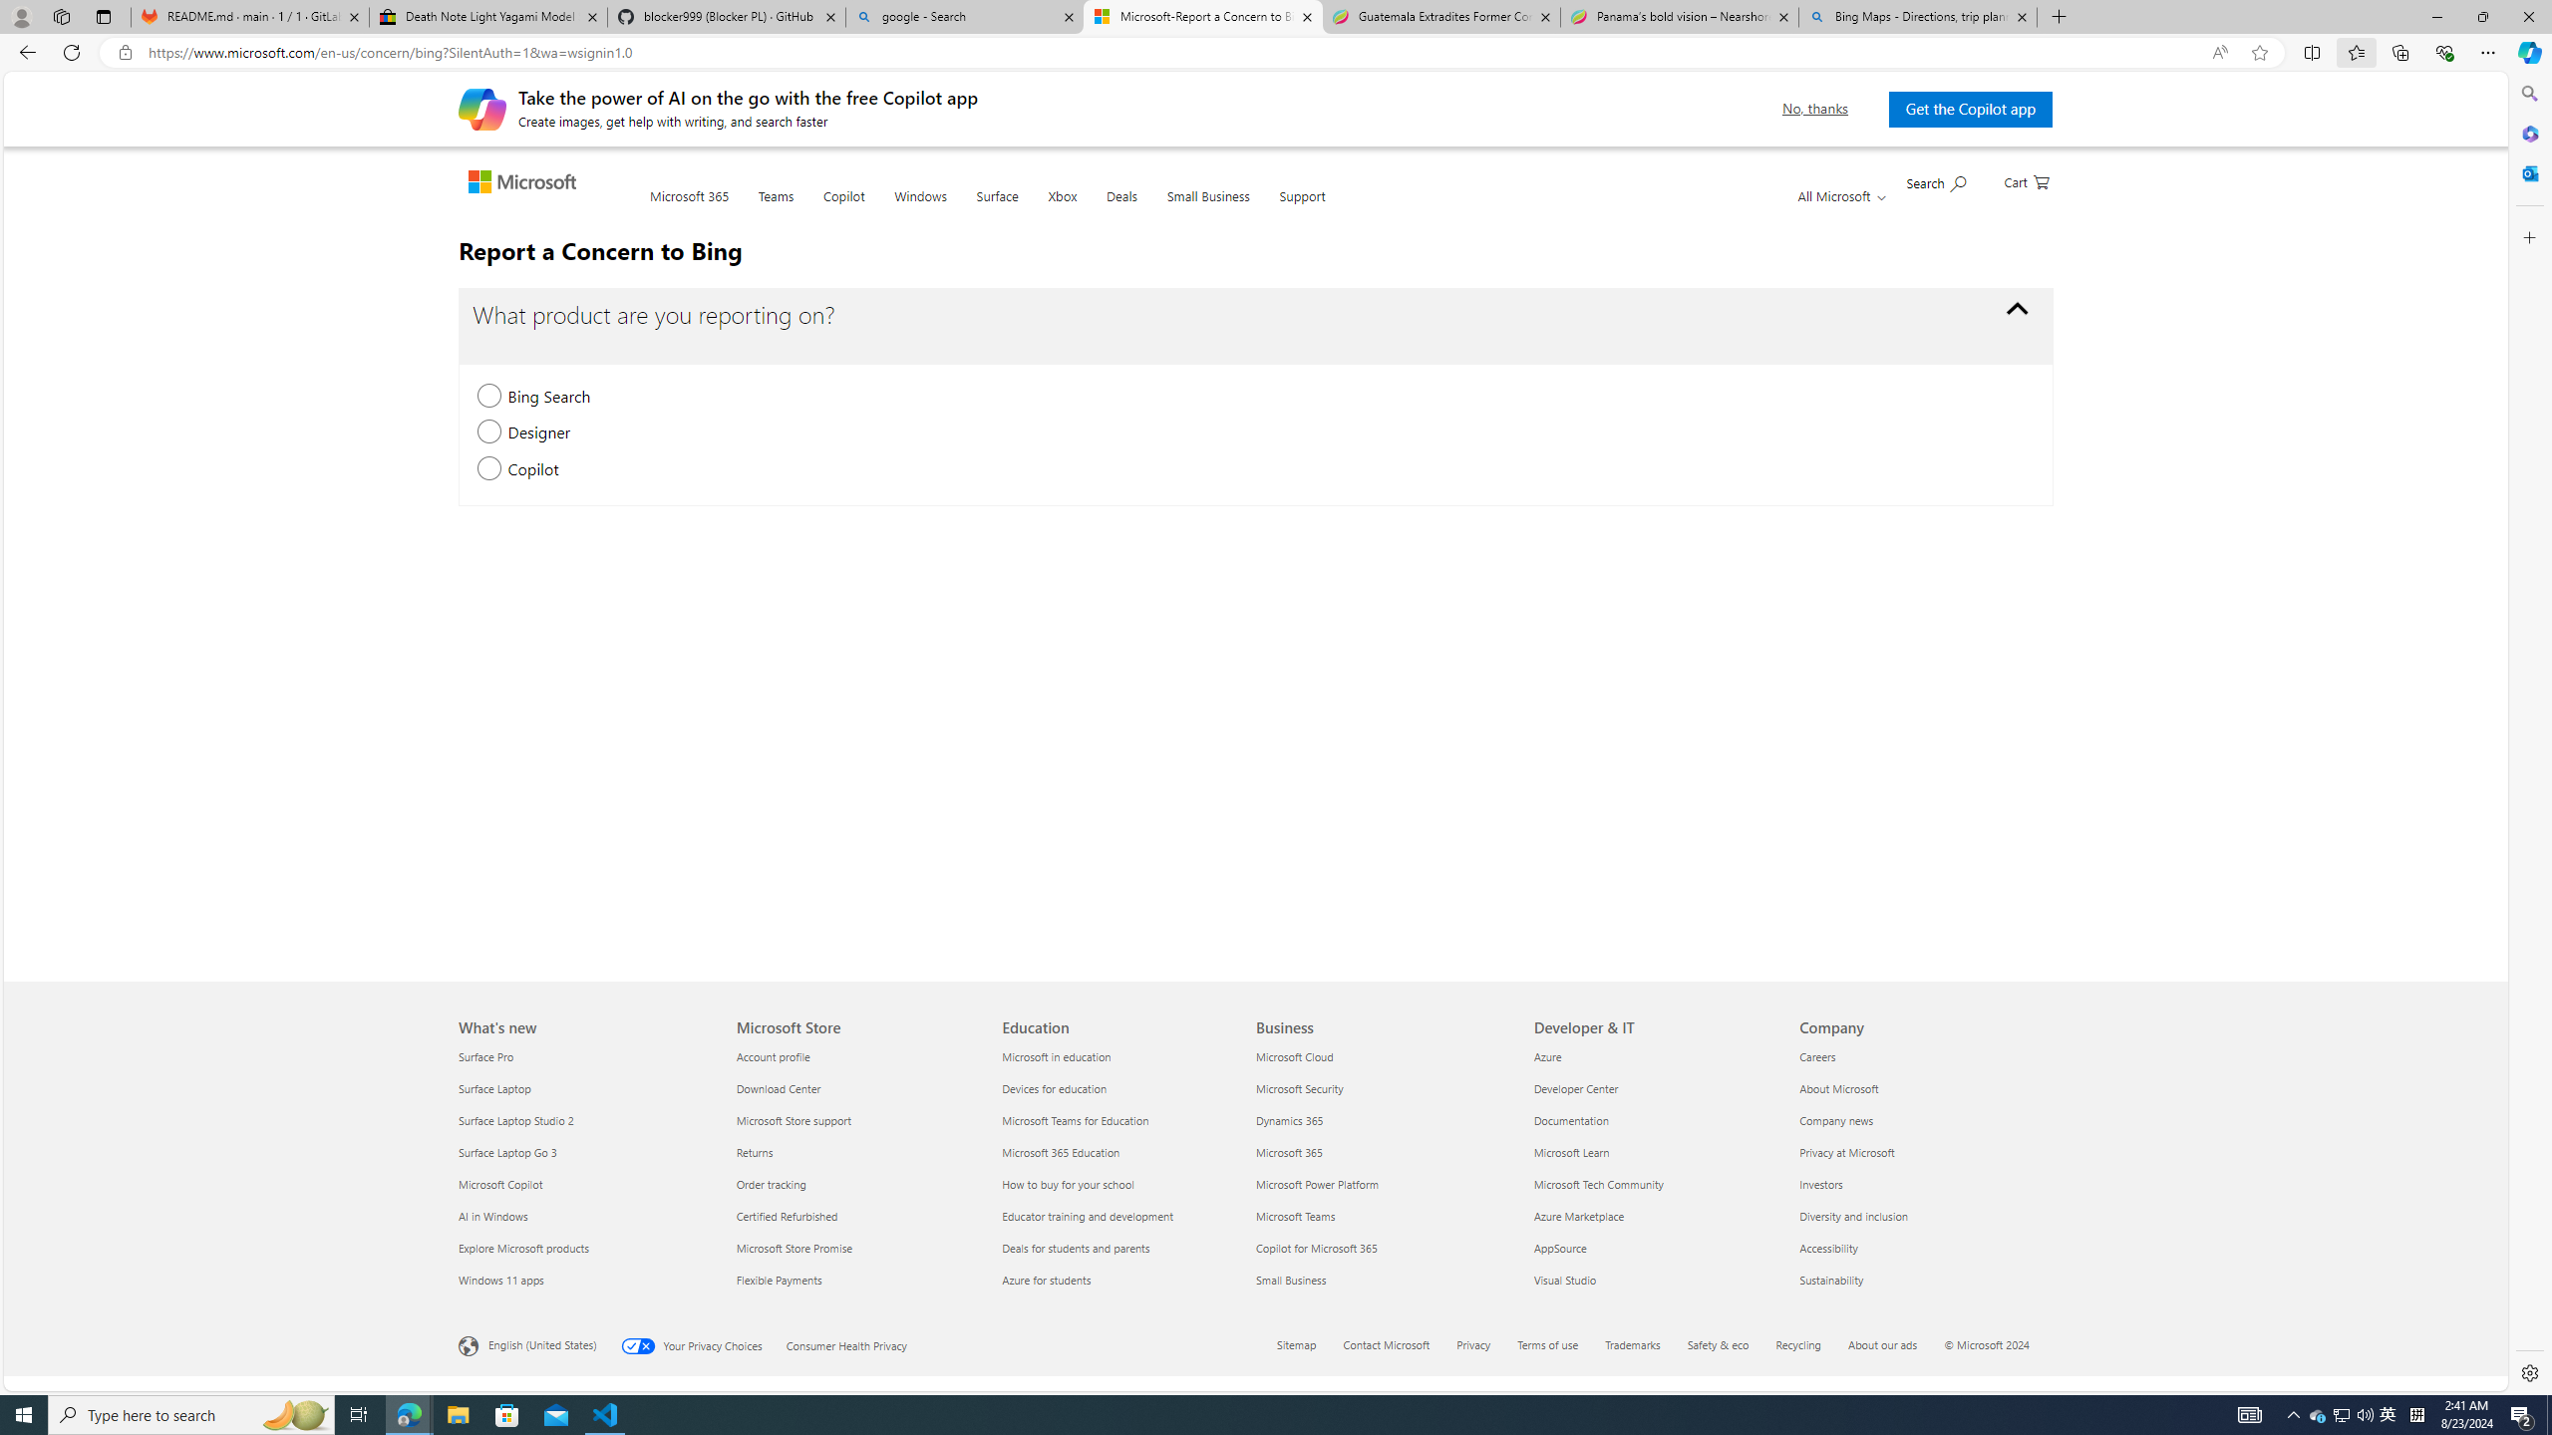 The width and height of the screenshot is (2552, 1435). I want to click on Order tracking, so click(857, 1184).